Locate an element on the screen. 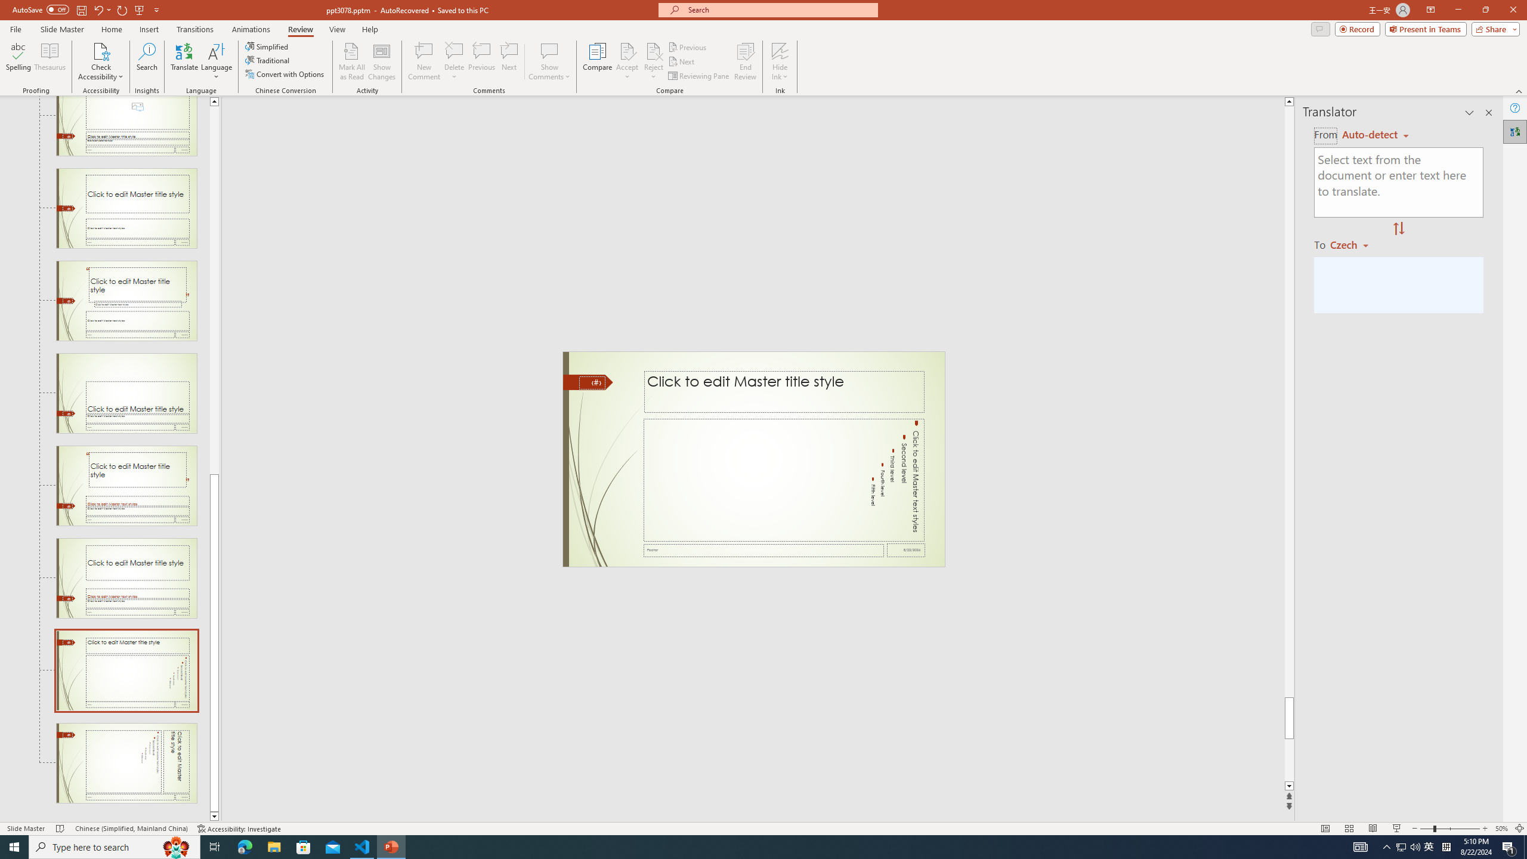  Slide True or False Layout: used by no slides is located at coordinates (126, 577).